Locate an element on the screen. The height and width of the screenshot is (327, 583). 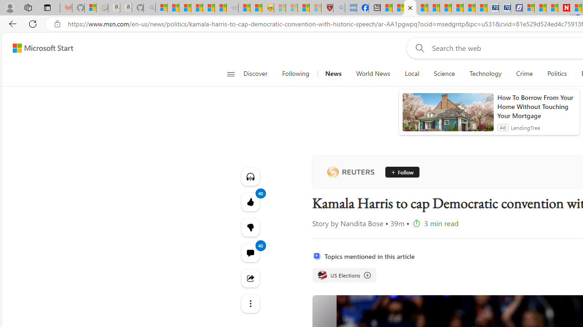
Workspaces is located at coordinates (28, 7).